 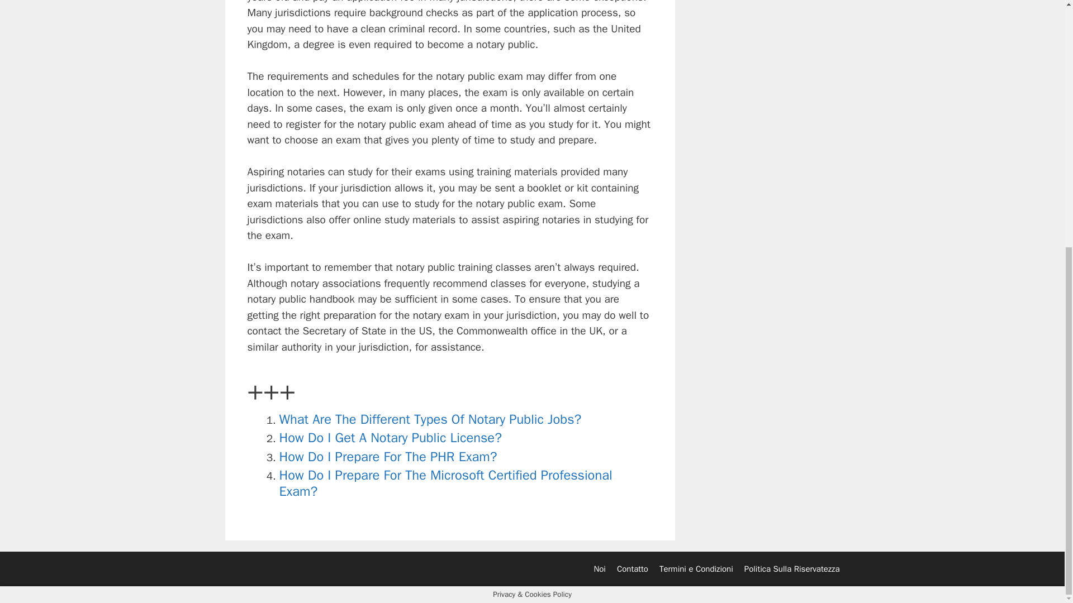 What do you see at coordinates (792, 568) in the screenshot?
I see `Politica Sulla Riservatezza` at bounding box center [792, 568].